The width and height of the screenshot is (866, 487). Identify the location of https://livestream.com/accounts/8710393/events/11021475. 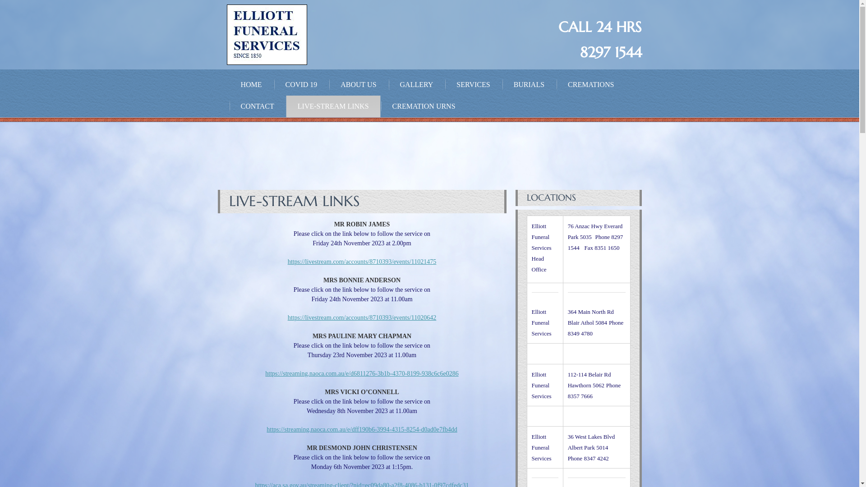
(362, 262).